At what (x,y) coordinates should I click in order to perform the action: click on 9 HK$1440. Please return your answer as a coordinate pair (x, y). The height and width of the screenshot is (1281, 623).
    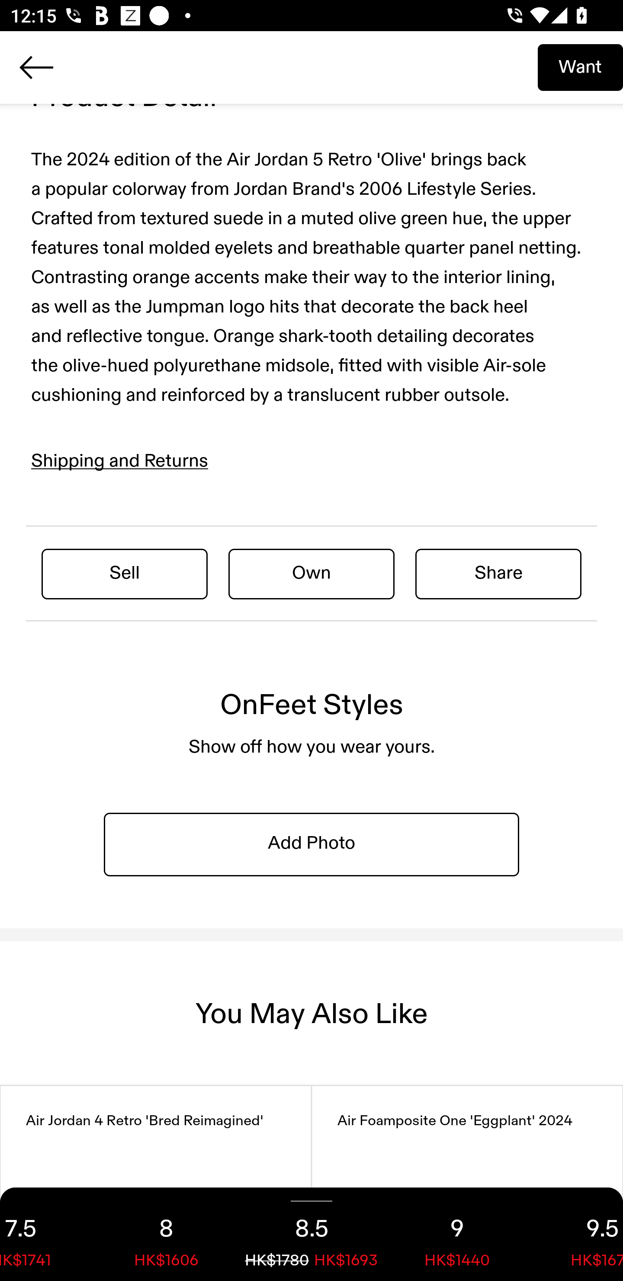
    Looking at the image, I should click on (457, 1234).